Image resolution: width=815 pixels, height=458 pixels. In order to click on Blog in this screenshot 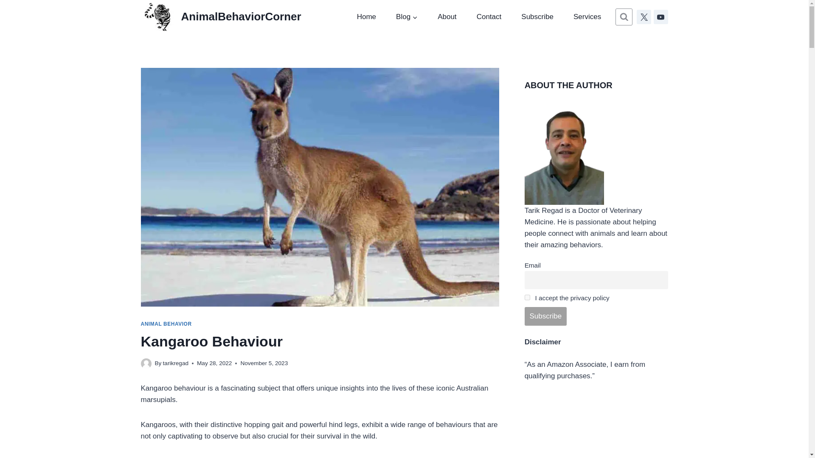, I will do `click(407, 17)`.